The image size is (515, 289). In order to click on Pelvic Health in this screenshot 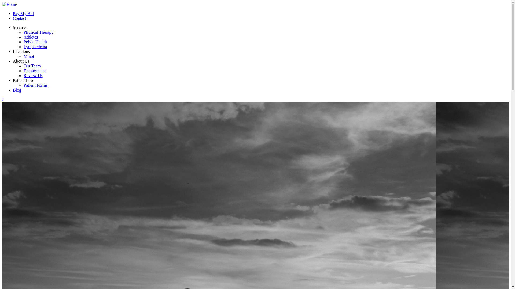, I will do `click(35, 42)`.